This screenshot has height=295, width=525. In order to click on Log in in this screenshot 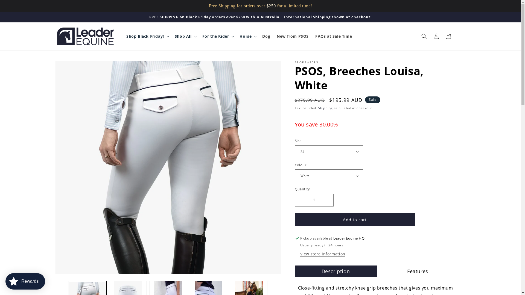, I will do `click(436, 36)`.